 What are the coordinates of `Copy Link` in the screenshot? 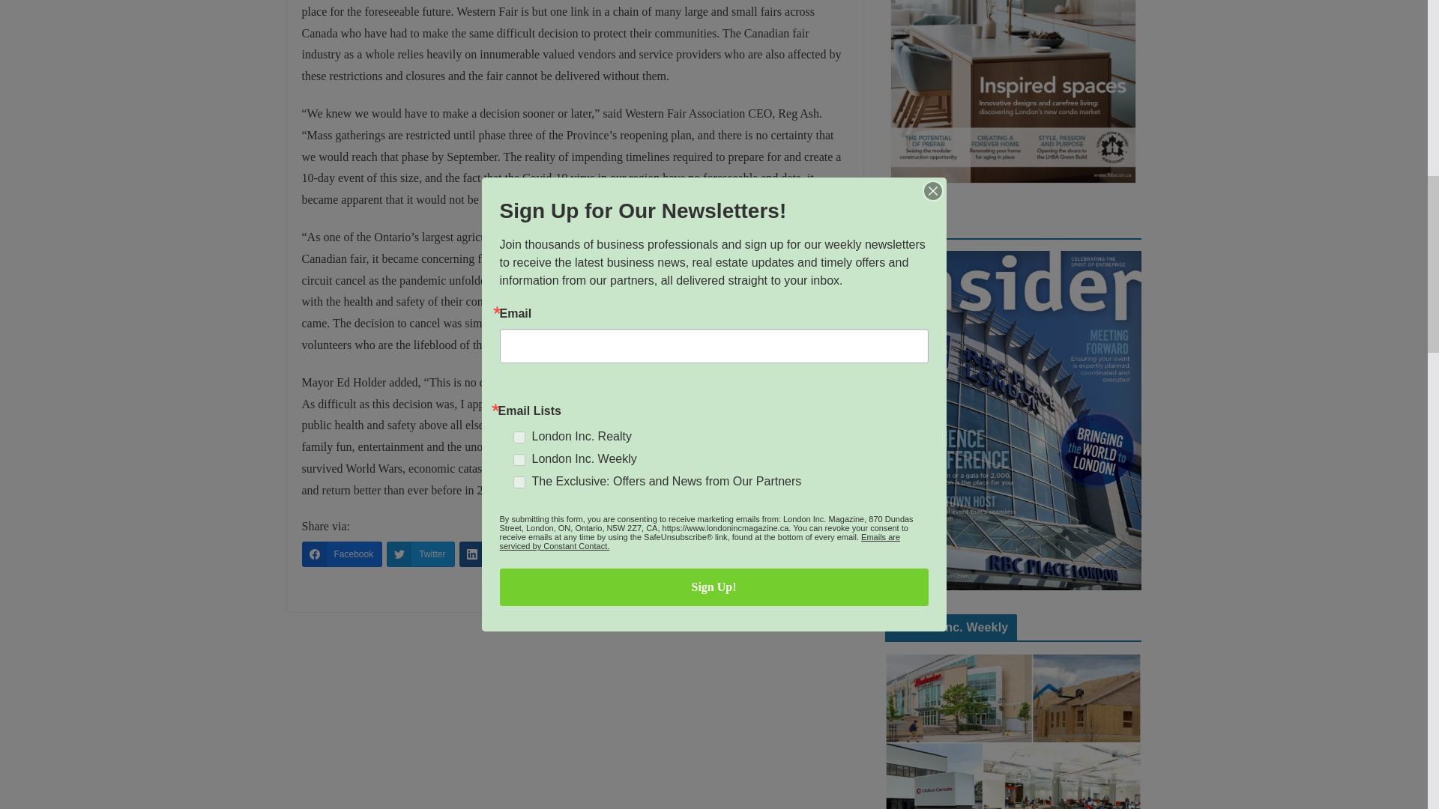 It's located at (712, 554).